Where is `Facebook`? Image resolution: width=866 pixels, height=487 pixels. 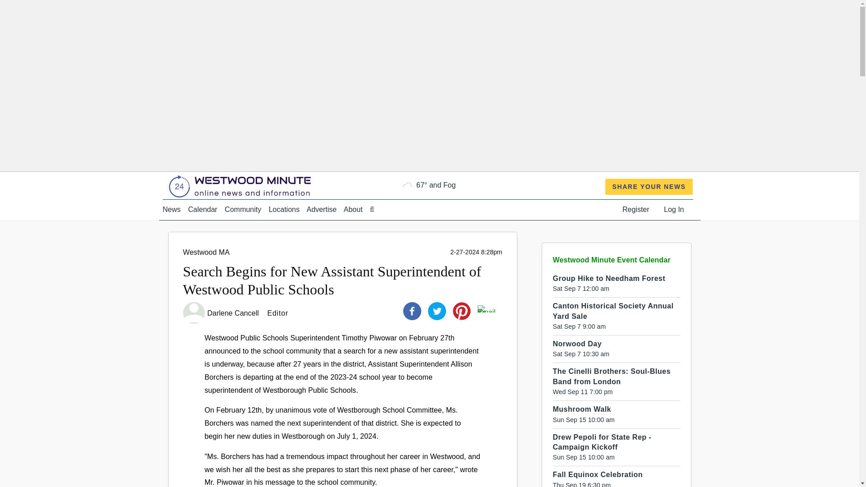
Facebook is located at coordinates (412, 311).